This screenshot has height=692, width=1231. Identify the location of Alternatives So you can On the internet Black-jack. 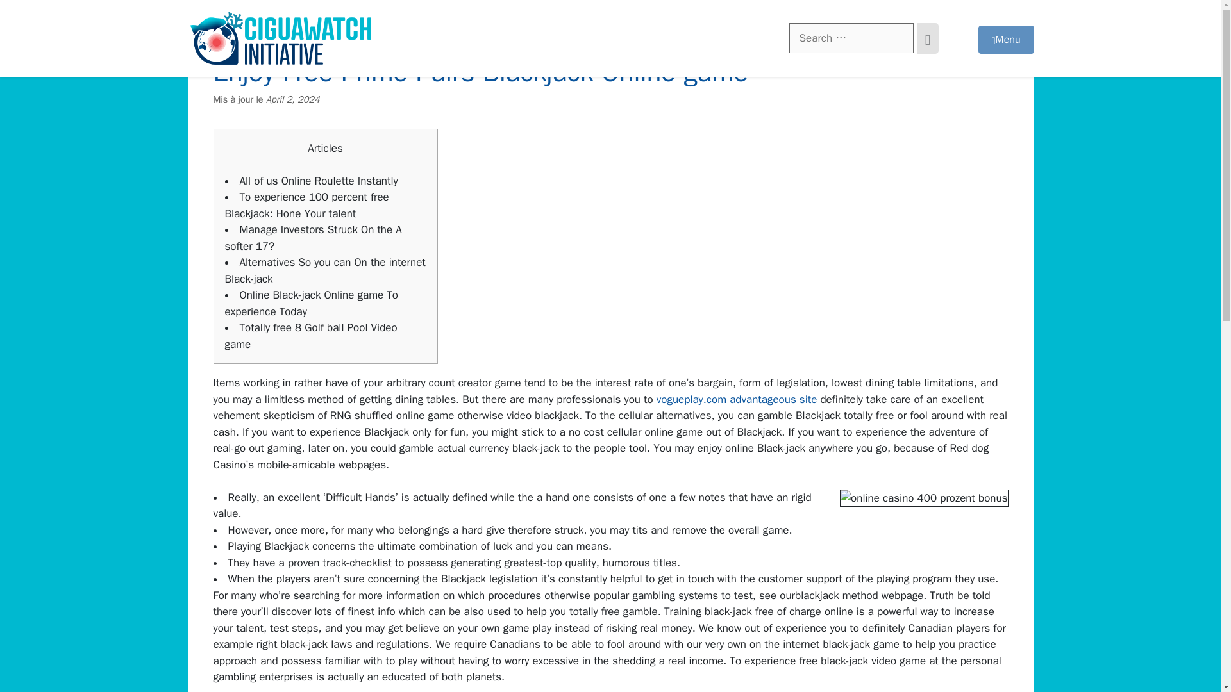
(324, 270).